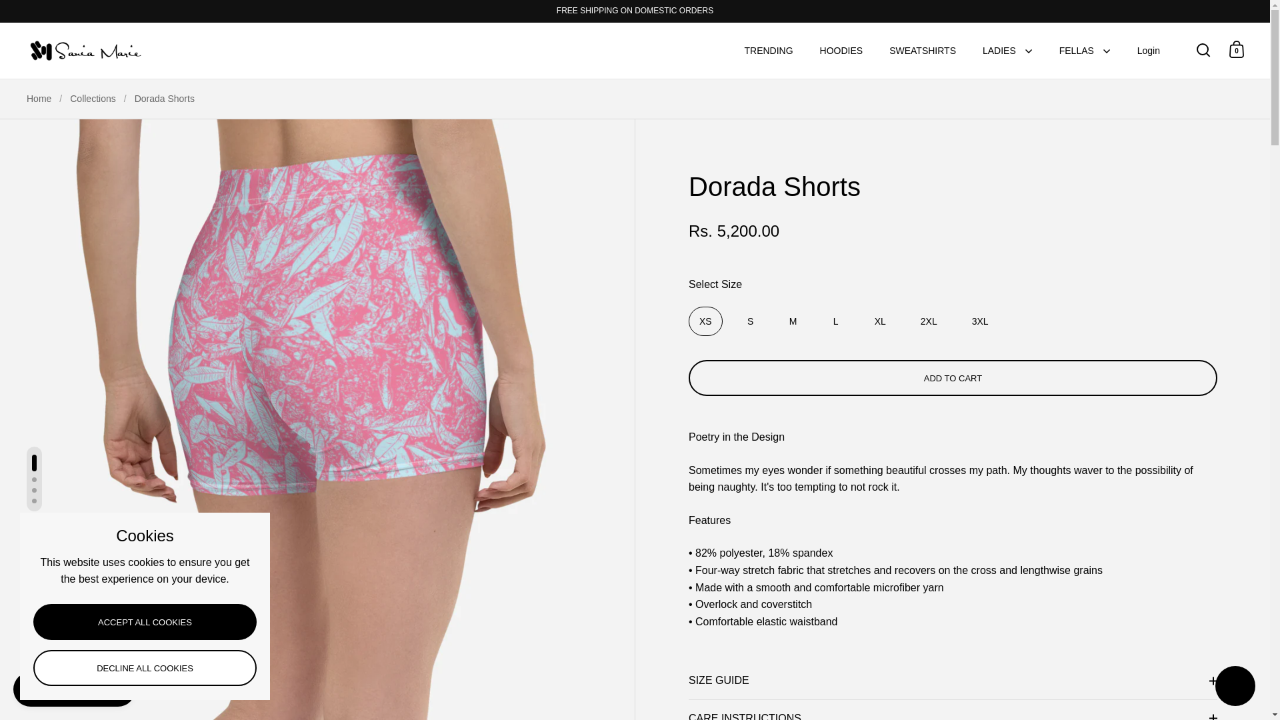 The width and height of the screenshot is (1280, 720). Describe the element at coordinates (1148, 51) in the screenshot. I see `Login` at that location.